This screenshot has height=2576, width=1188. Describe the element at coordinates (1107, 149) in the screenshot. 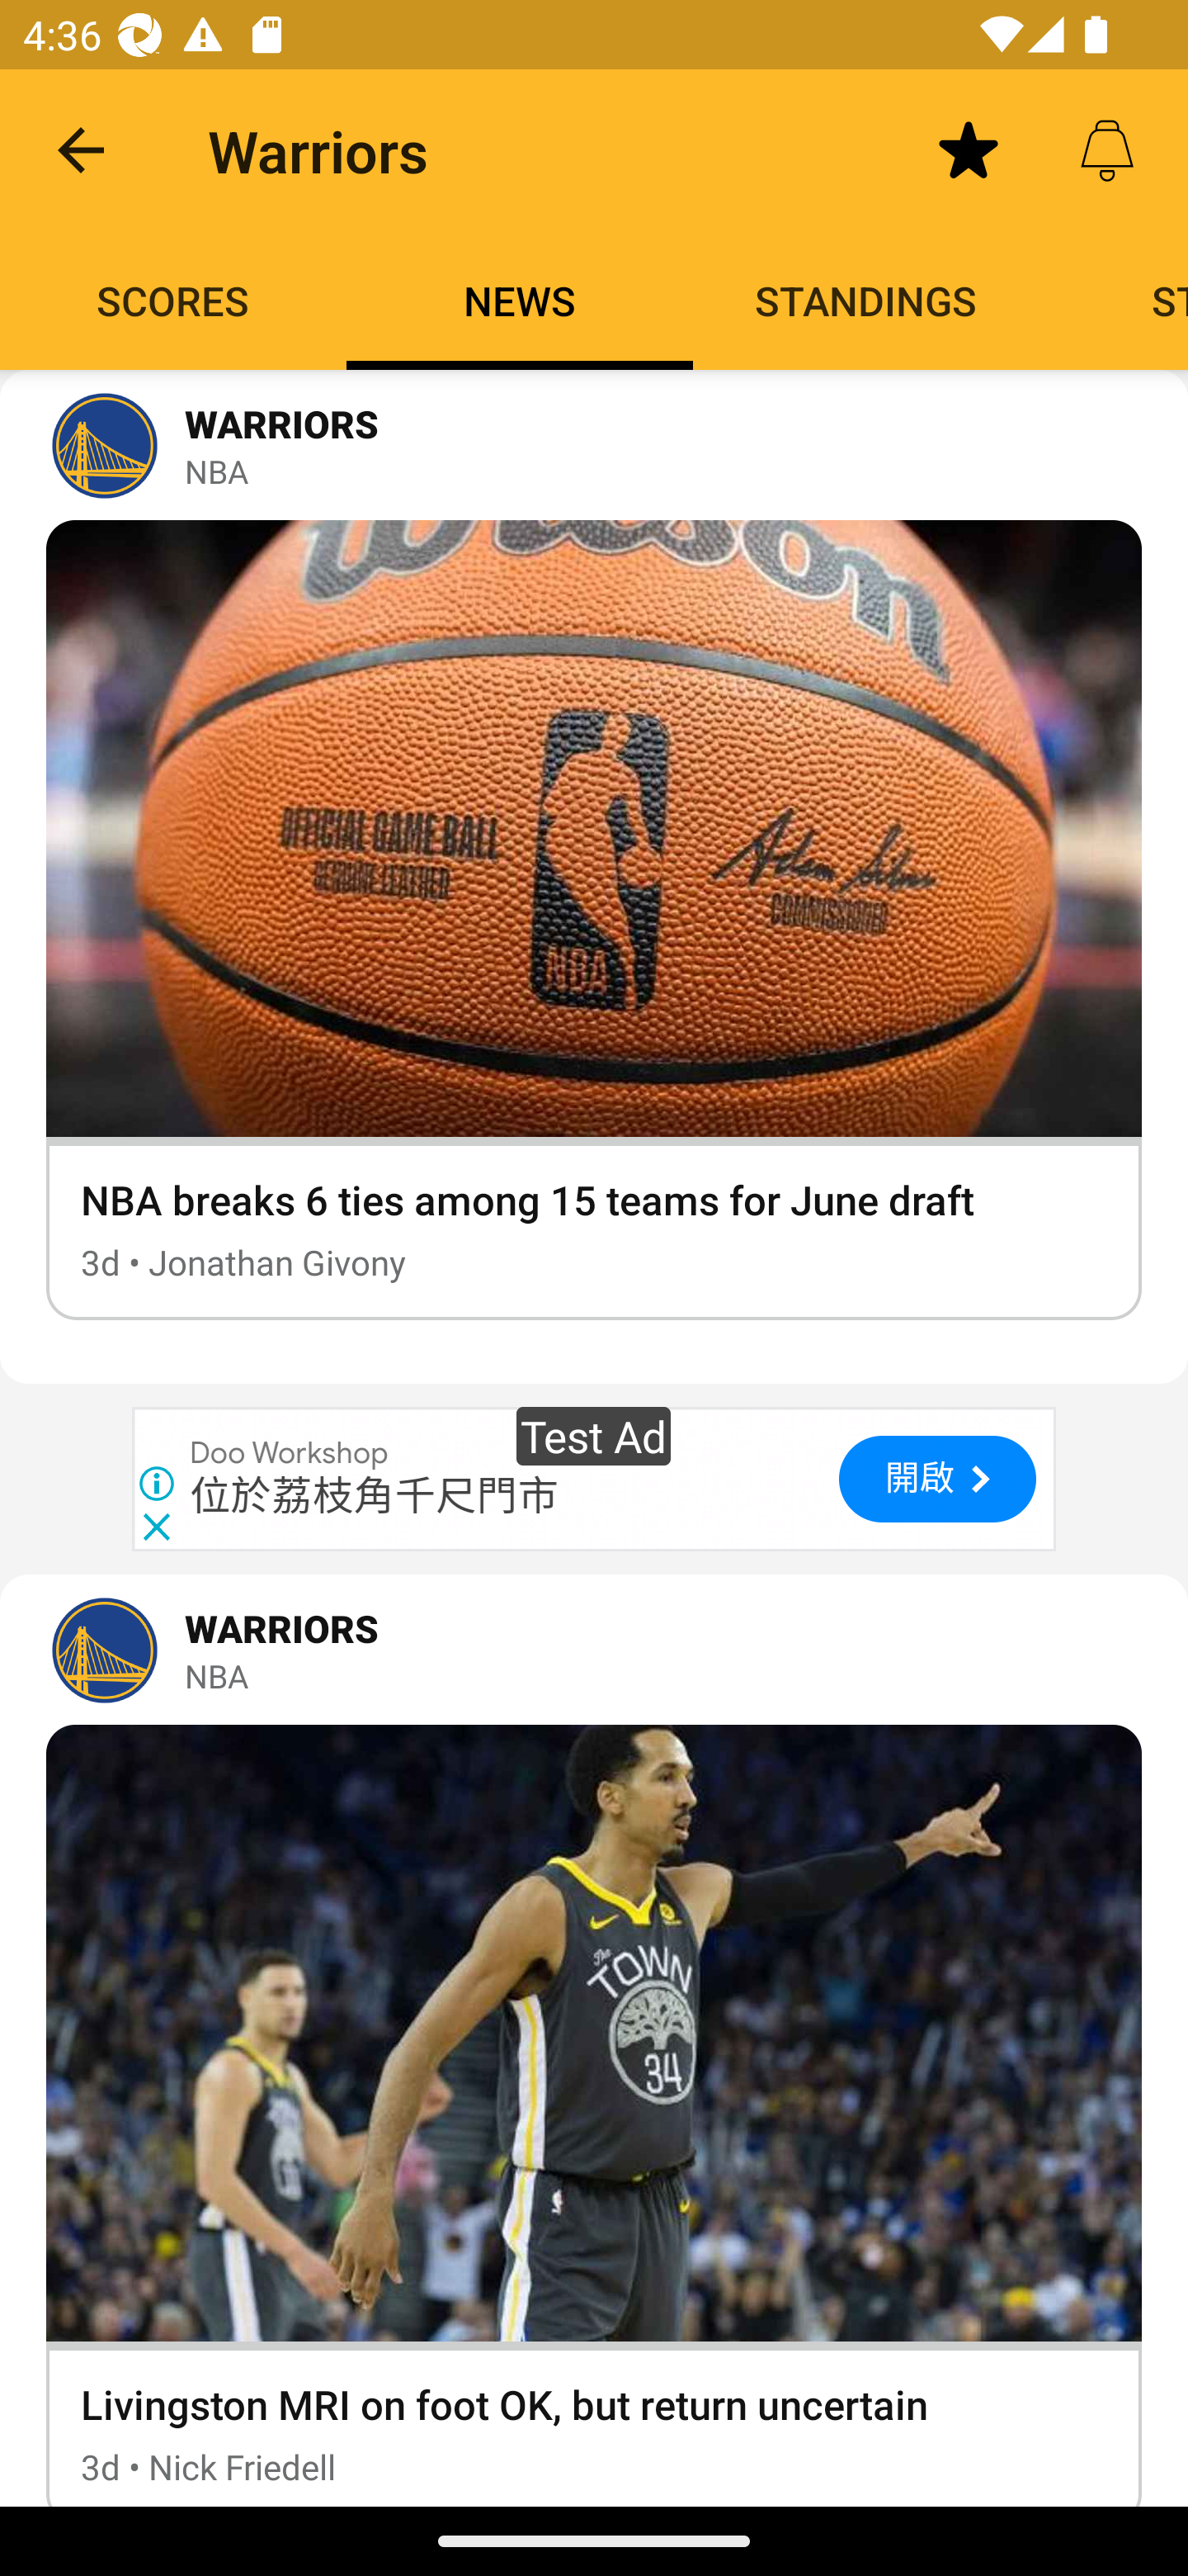

I see `Alerts` at that location.